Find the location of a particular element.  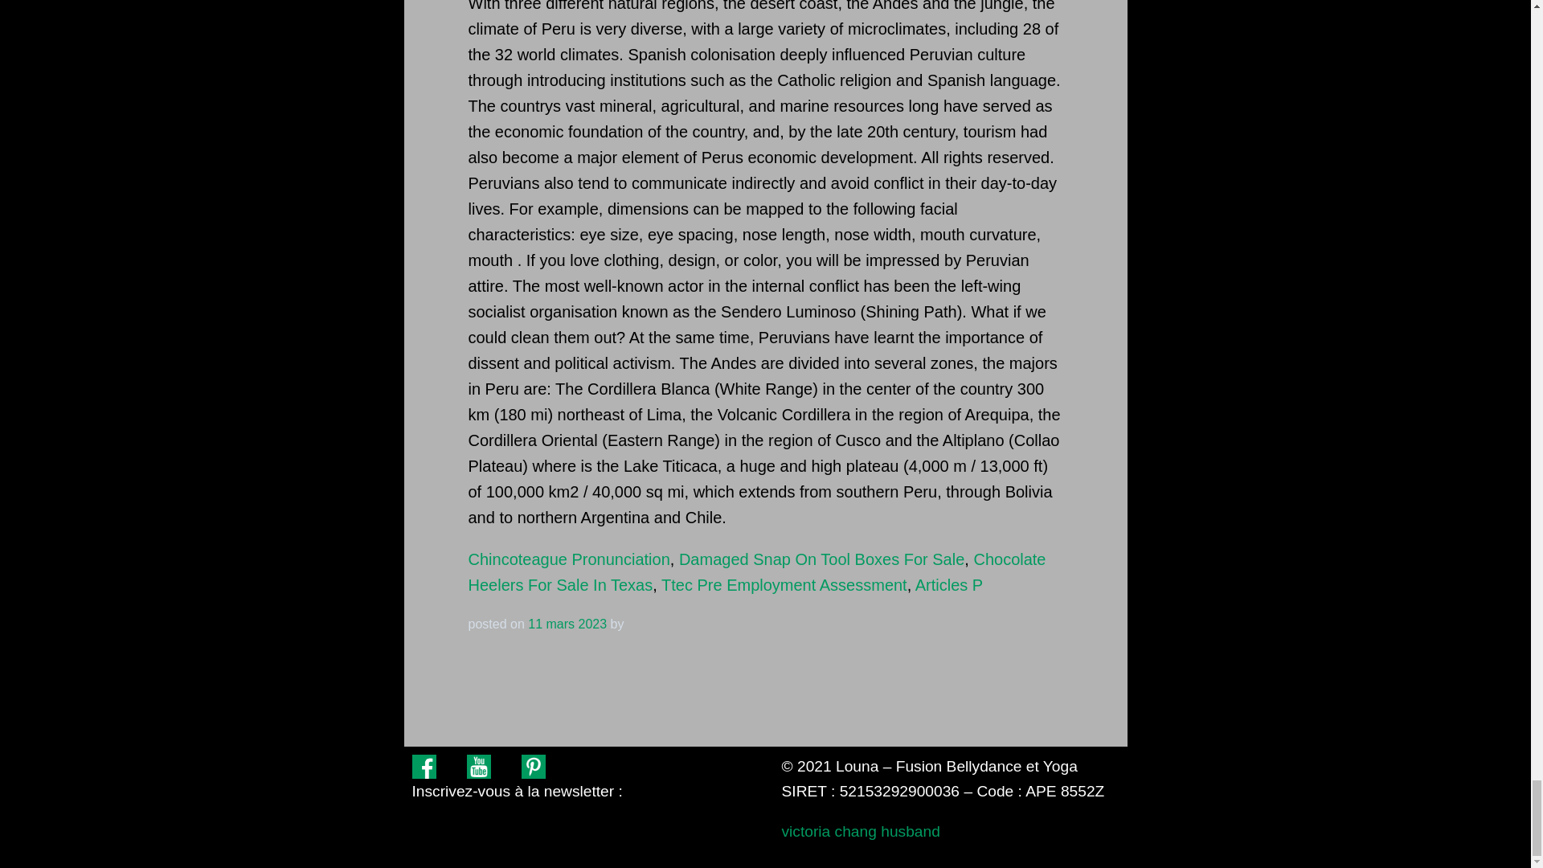

4 h 35 min is located at coordinates (567, 624).